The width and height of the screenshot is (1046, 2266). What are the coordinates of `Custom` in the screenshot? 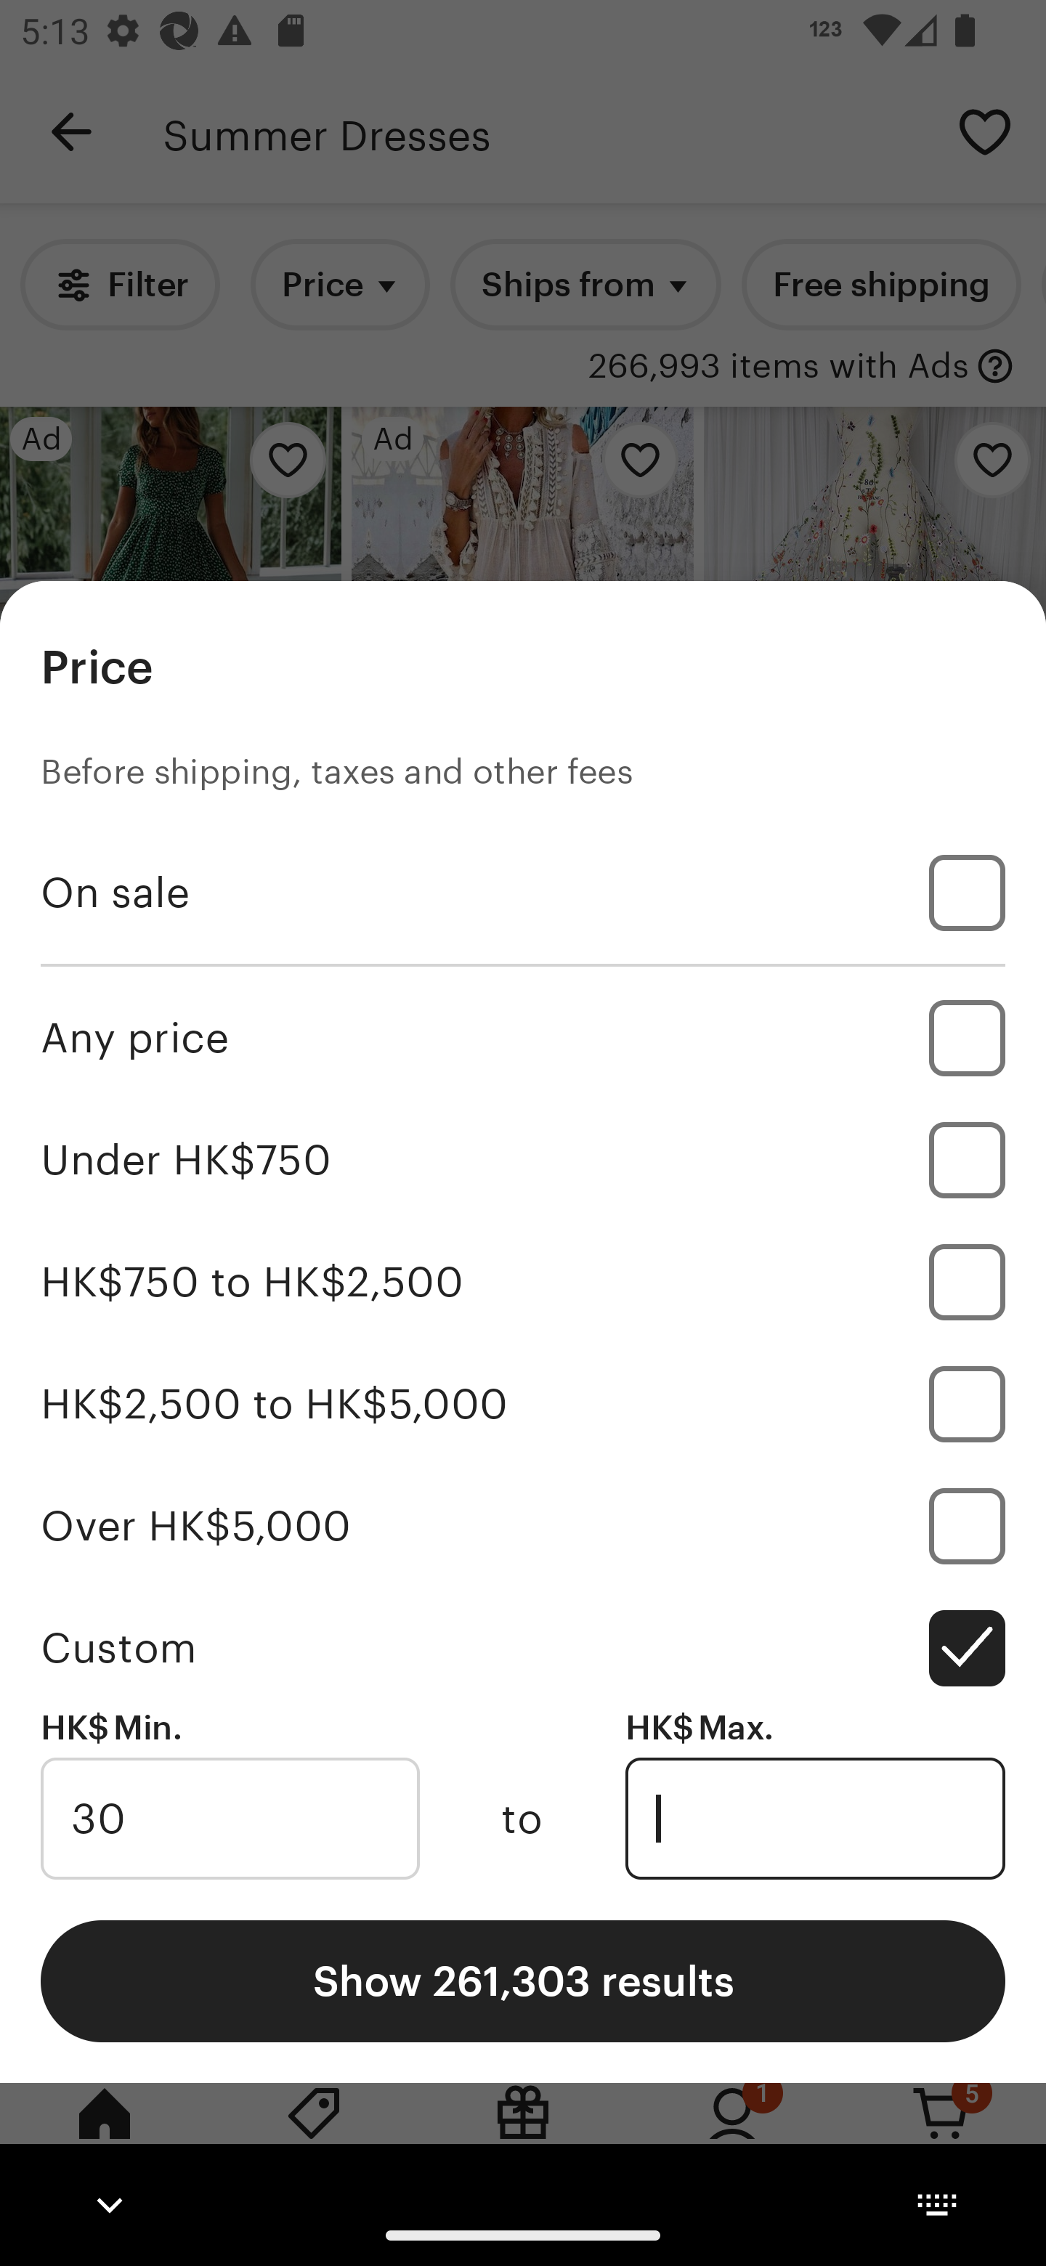 It's located at (523, 1647).